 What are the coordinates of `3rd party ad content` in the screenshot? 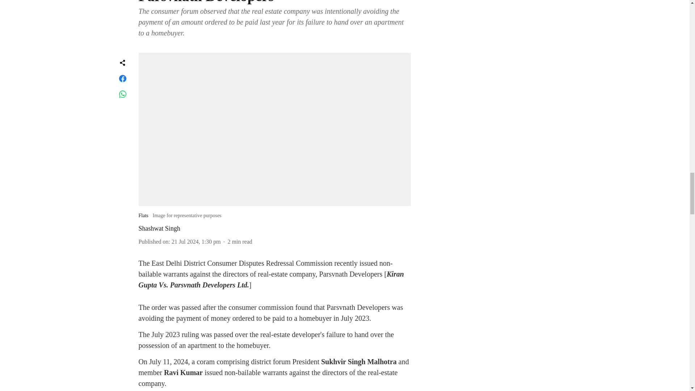 It's located at (485, 112).